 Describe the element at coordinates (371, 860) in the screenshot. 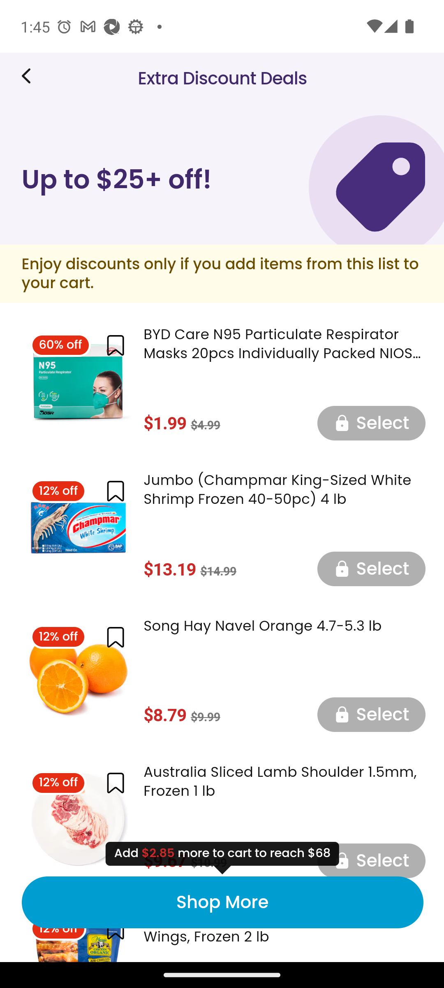

I see ` Select` at that location.